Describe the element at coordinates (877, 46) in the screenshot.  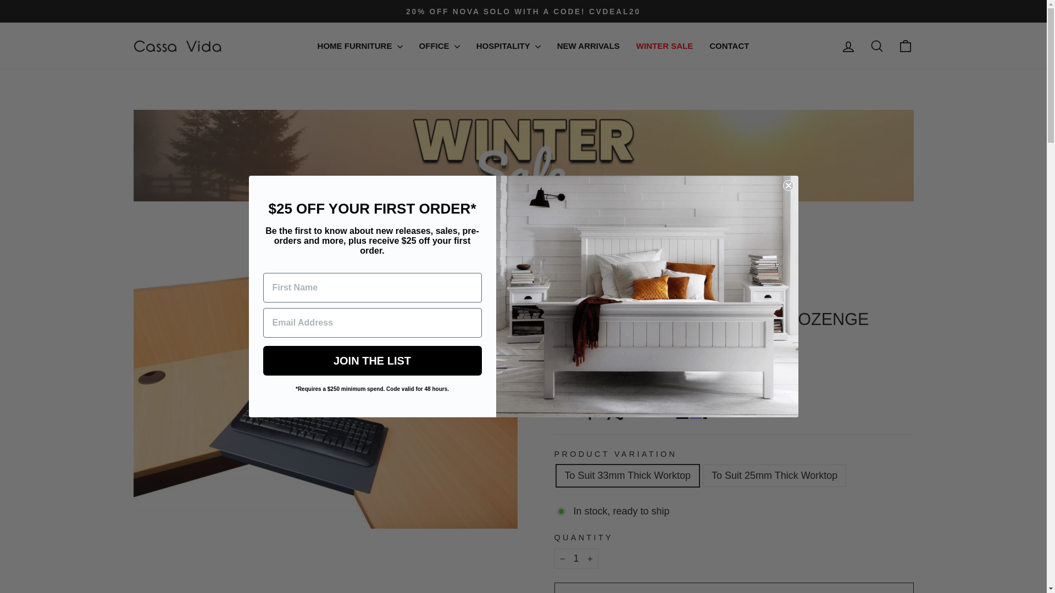
I see `ICON-SEARCH` at that location.